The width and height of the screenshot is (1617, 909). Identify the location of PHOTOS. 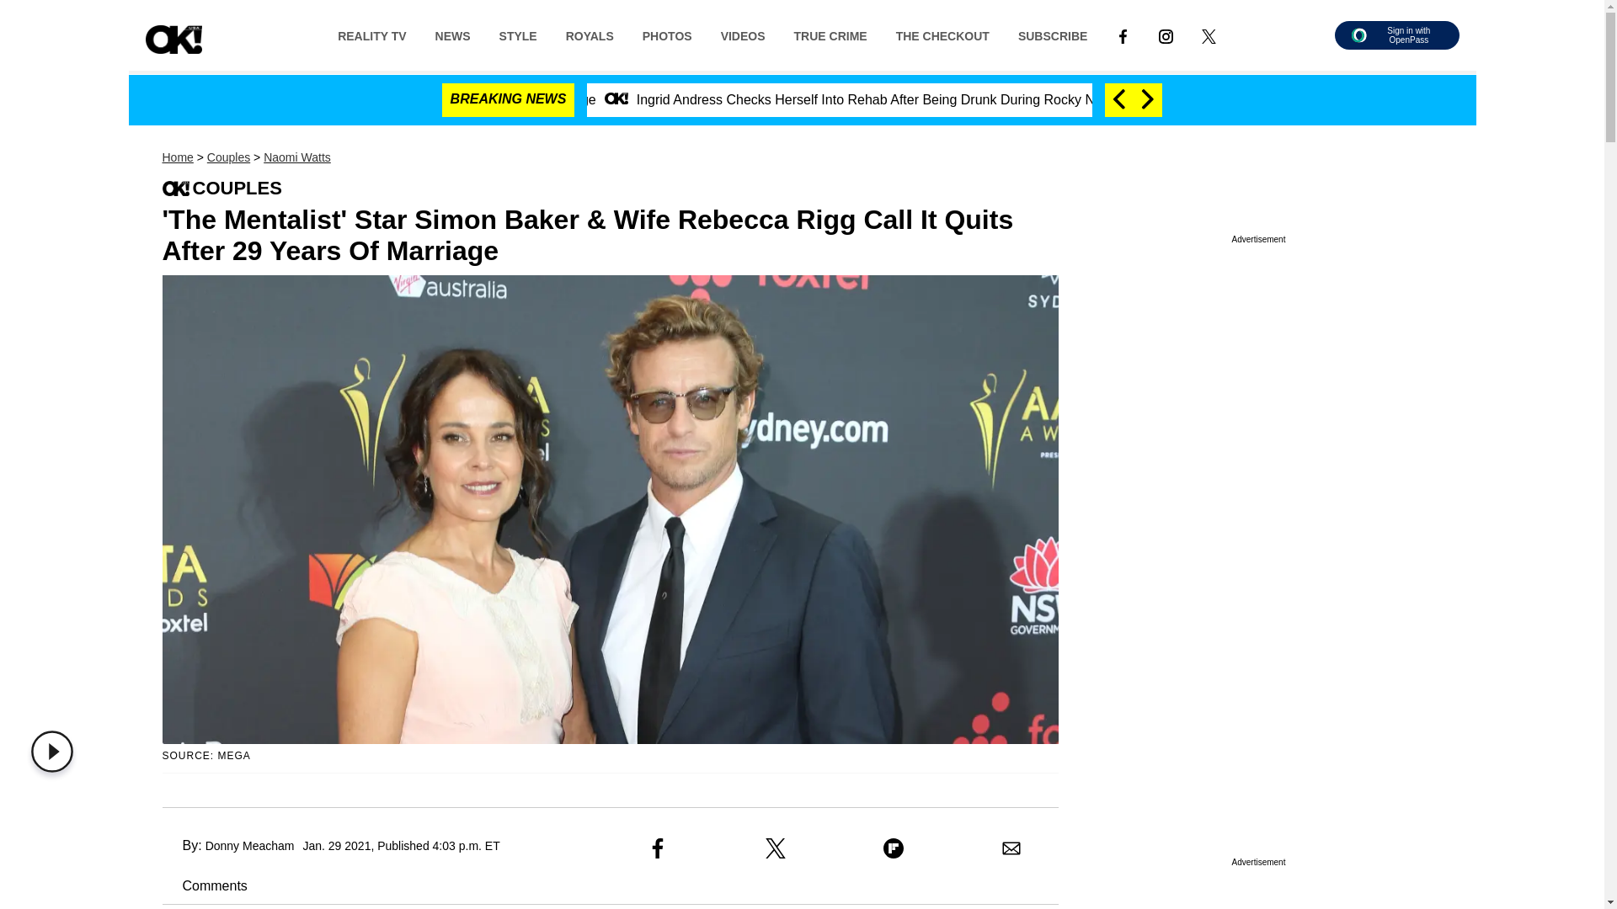
(667, 35).